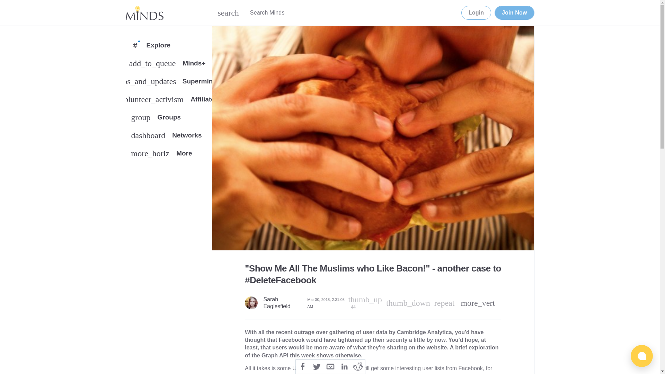 The height and width of the screenshot is (374, 665). Describe the element at coordinates (344, 366) in the screenshot. I see `Login` at that location.